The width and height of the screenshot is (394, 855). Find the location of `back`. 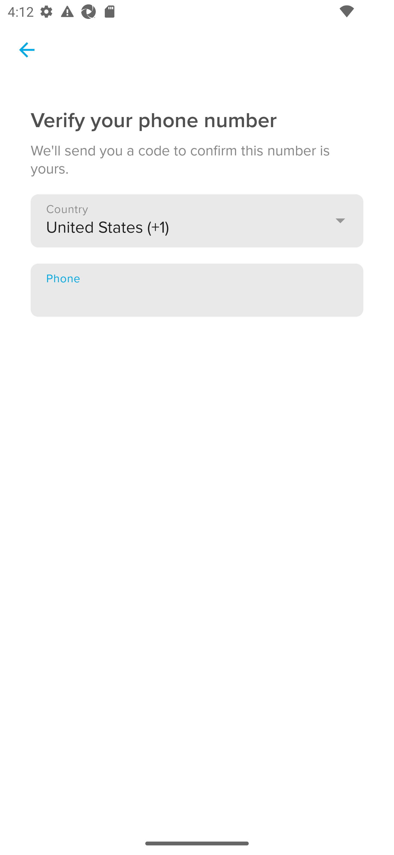

back is located at coordinates (23, 49).